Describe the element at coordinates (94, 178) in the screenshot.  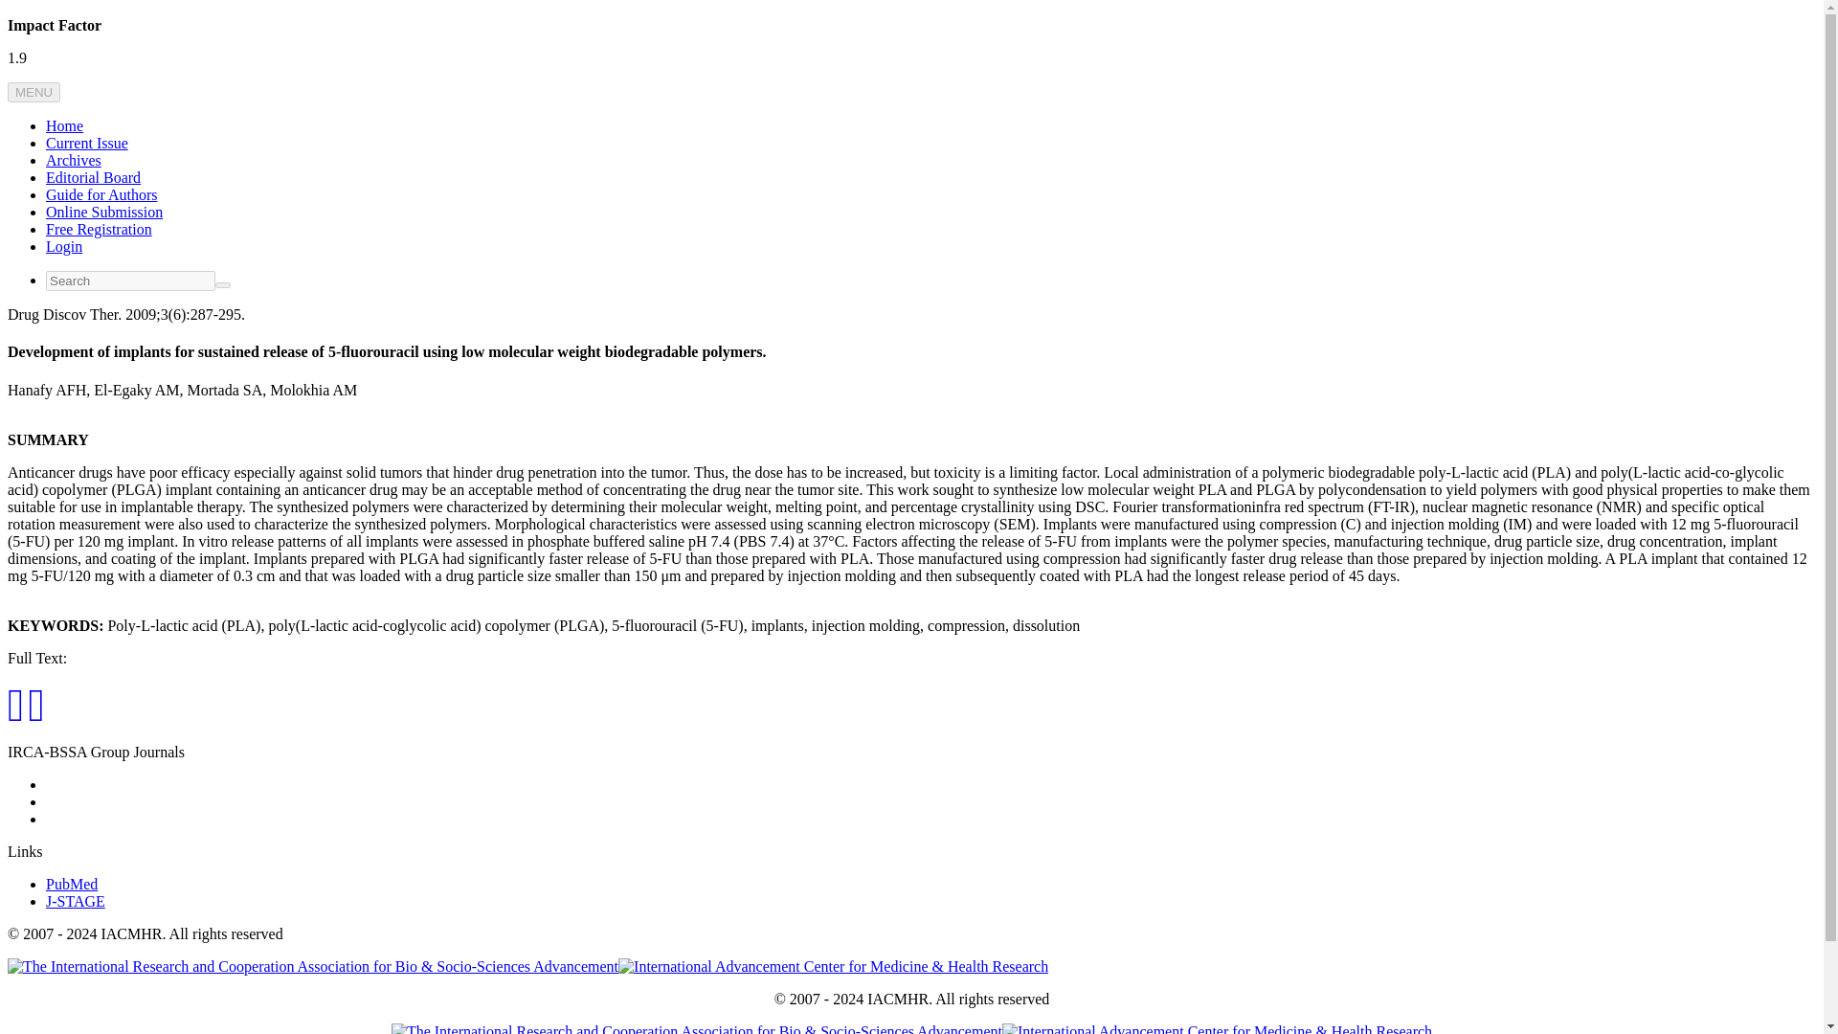
I see `Editorial Board` at that location.